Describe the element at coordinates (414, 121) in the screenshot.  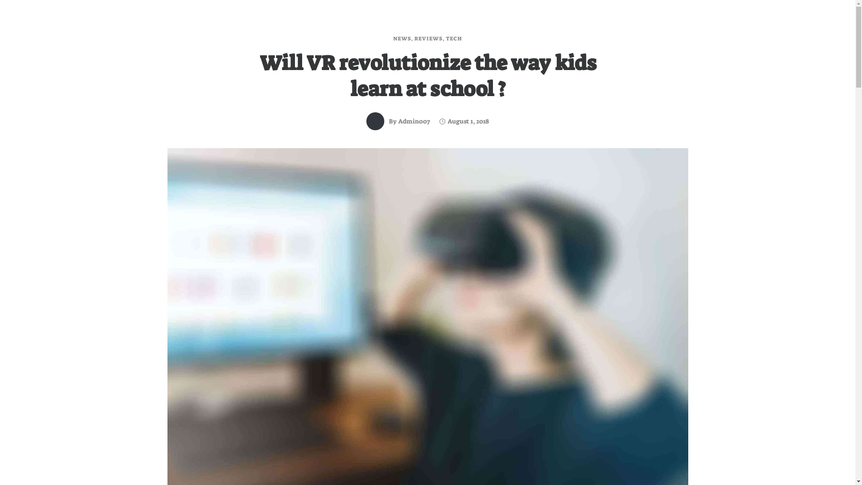
I see `Admin007` at that location.